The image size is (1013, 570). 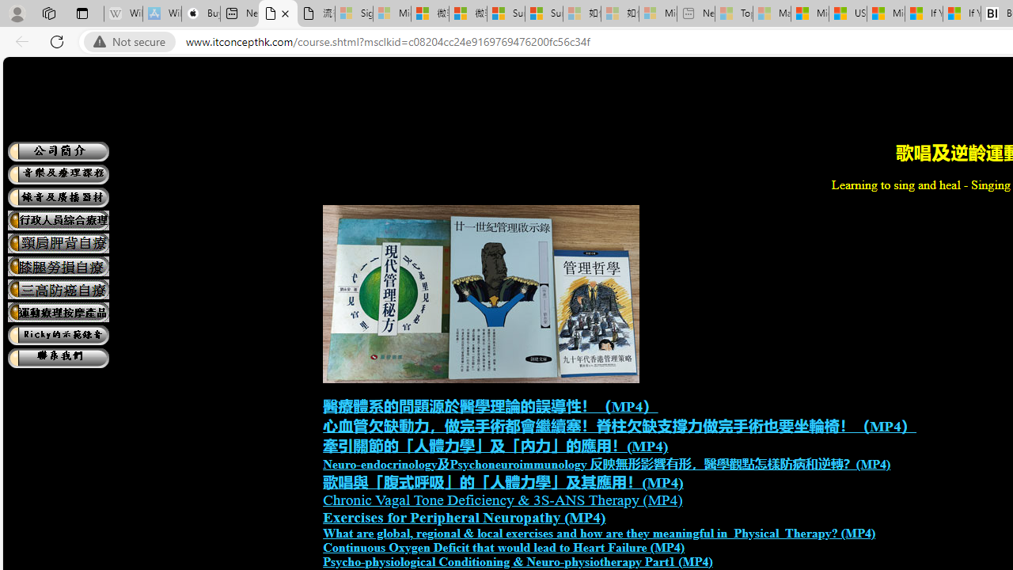 What do you see at coordinates (848, 14) in the screenshot?
I see `US Heat Deaths Soared To Record High Last Year` at bounding box center [848, 14].